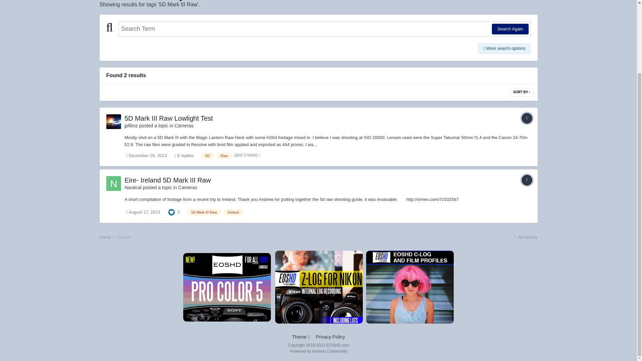 This screenshot has height=361, width=642. What do you see at coordinates (527, 118) in the screenshot?
I see `Topic` at bounding box center [527, 118].